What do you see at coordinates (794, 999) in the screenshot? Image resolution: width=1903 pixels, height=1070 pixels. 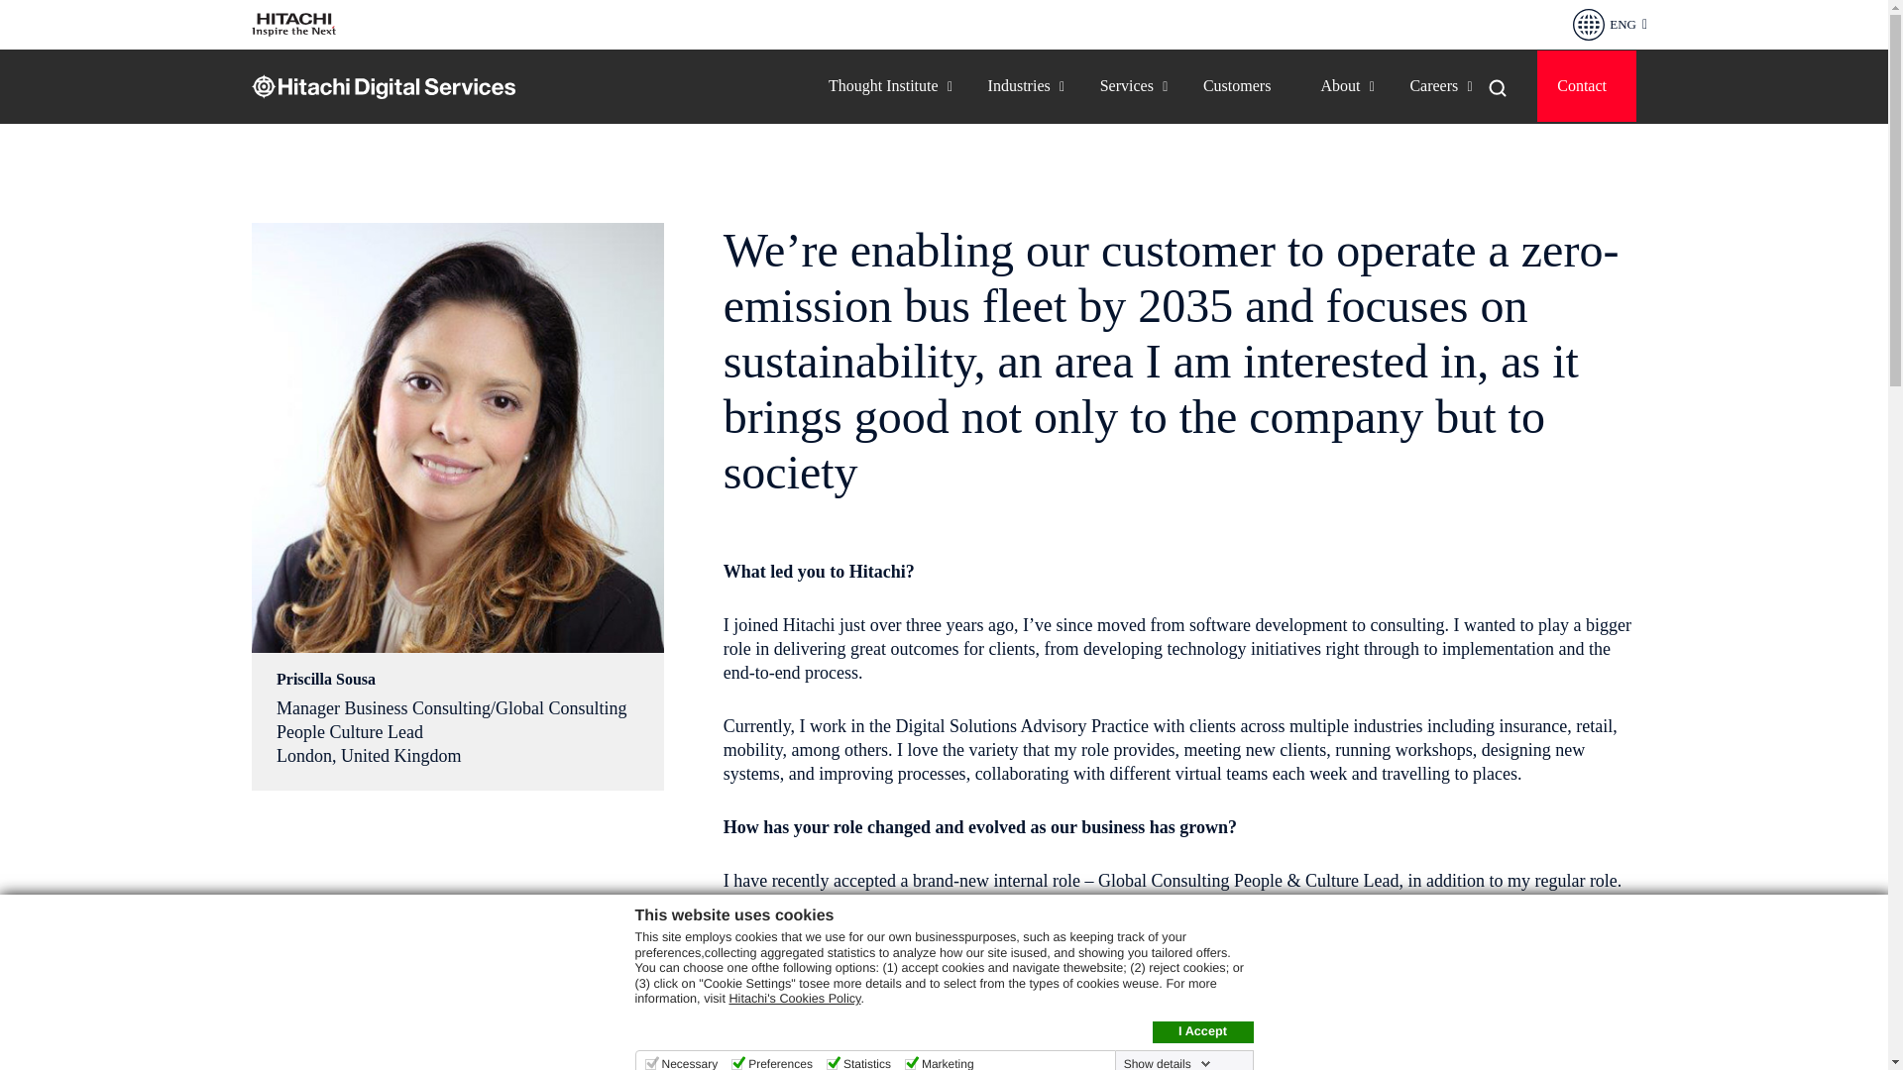 I see `Hitachi's Cookies Policy` at bounding box center [794, 999].